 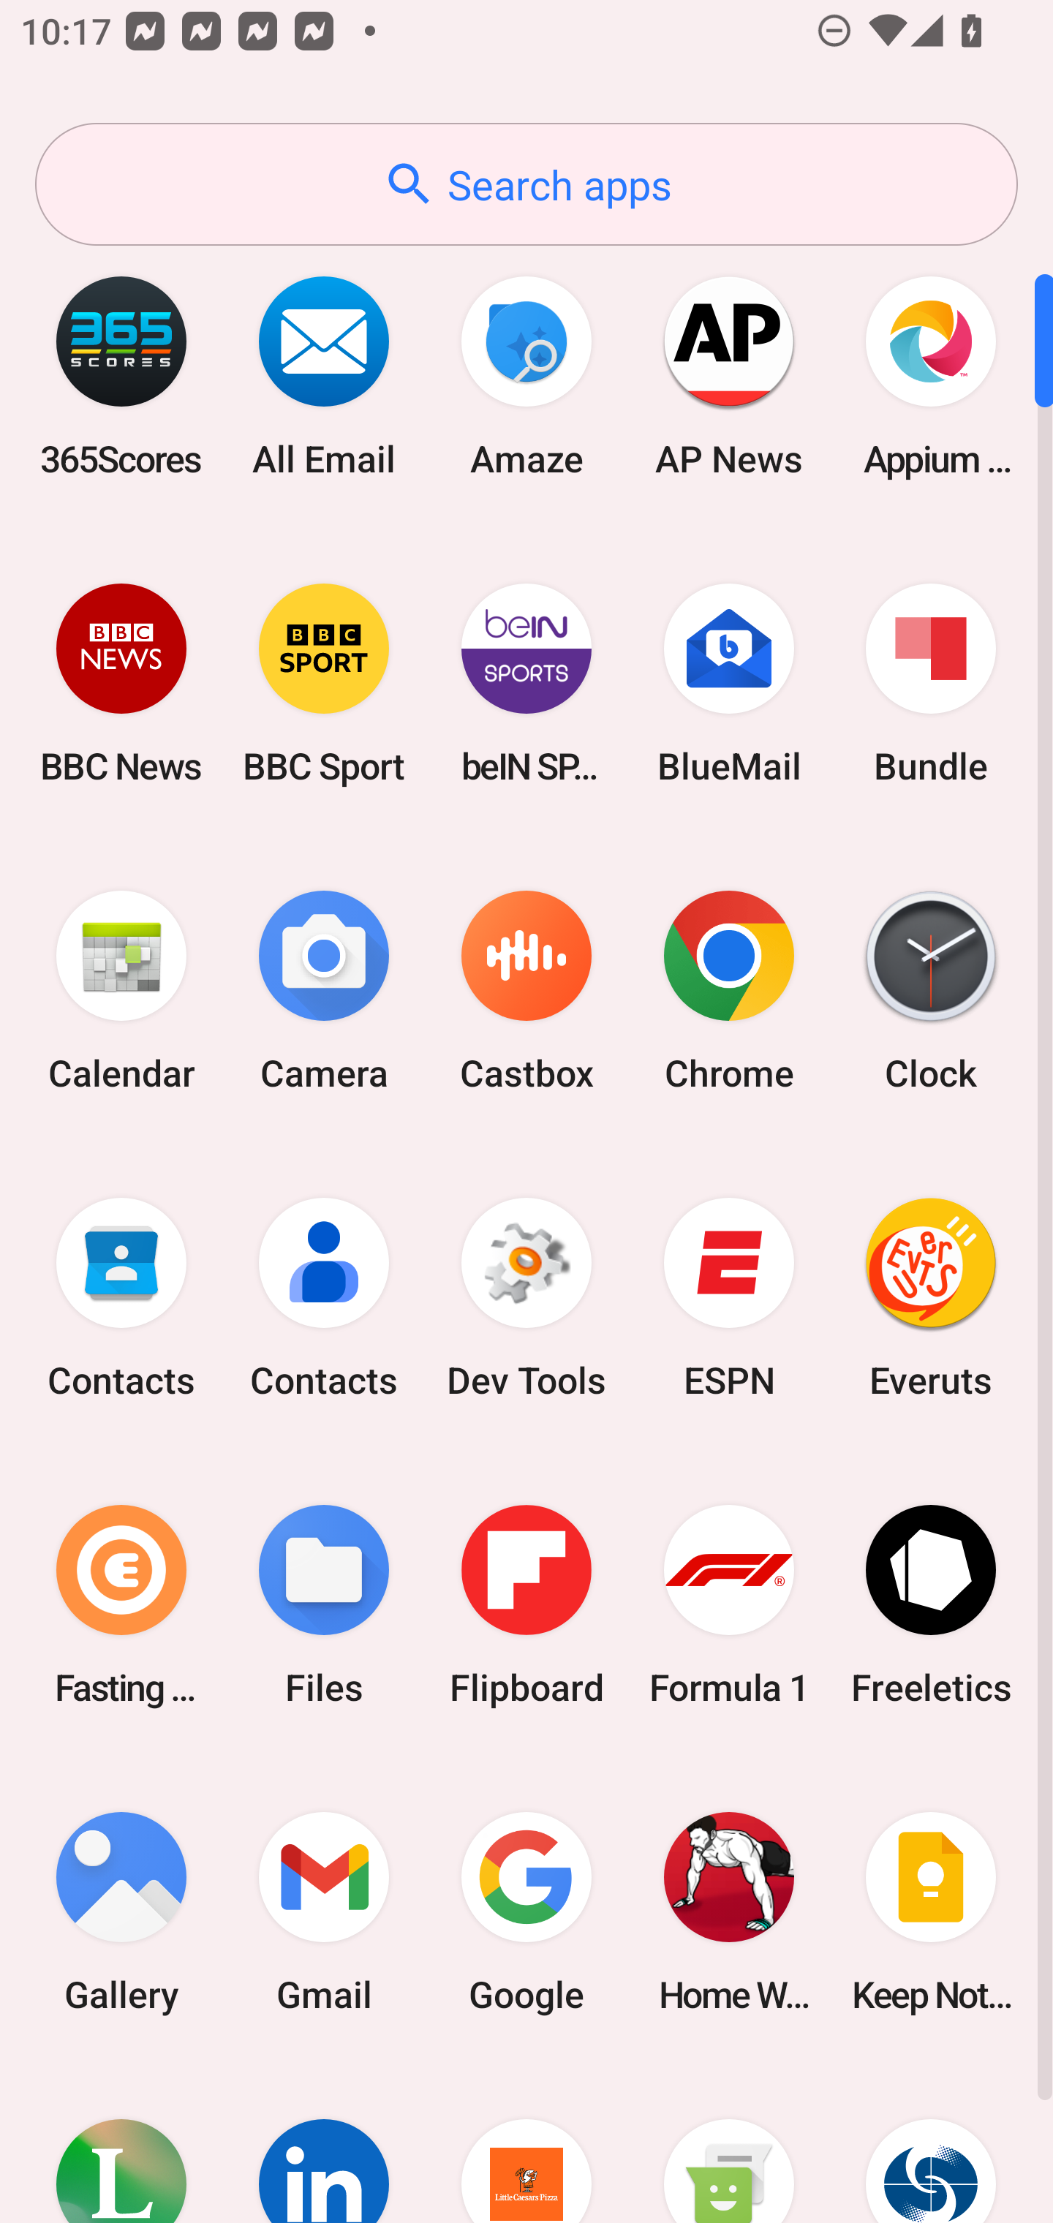 What do you see at coordinates (728, 992) in the screenshot?
I see `Chrome` at bounding box center [728, 992].